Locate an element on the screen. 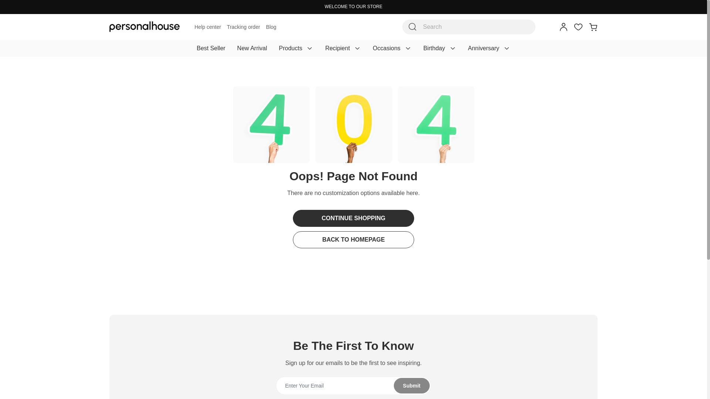  Personal House is located at coordinates (144, 27).